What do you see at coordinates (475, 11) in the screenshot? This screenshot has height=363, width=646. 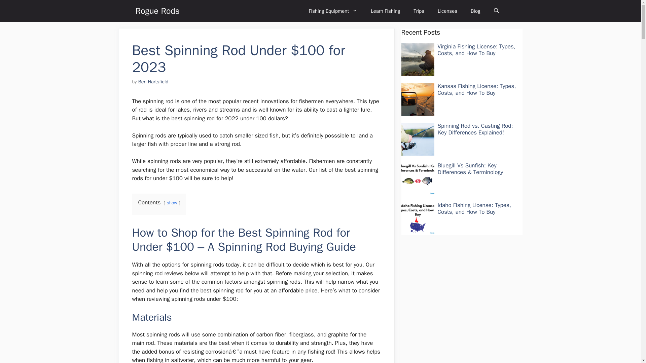 I see `Blog` at bounding box center [475, 11].